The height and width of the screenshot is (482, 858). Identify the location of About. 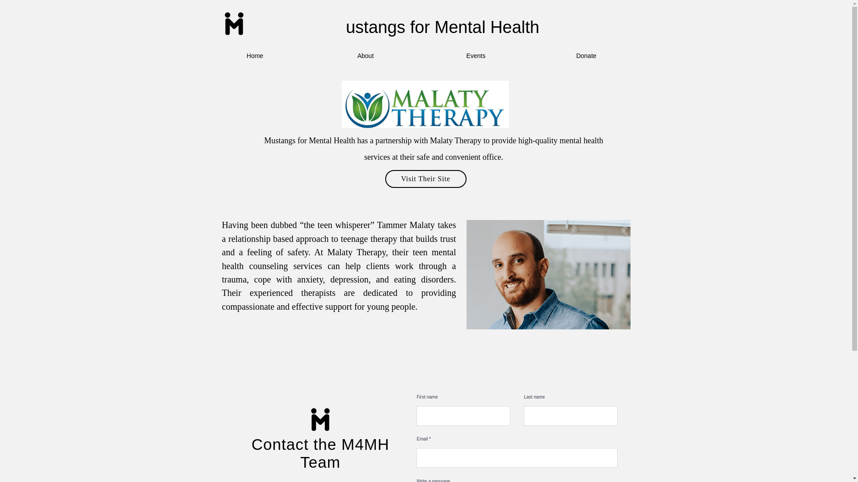
(365, 56).